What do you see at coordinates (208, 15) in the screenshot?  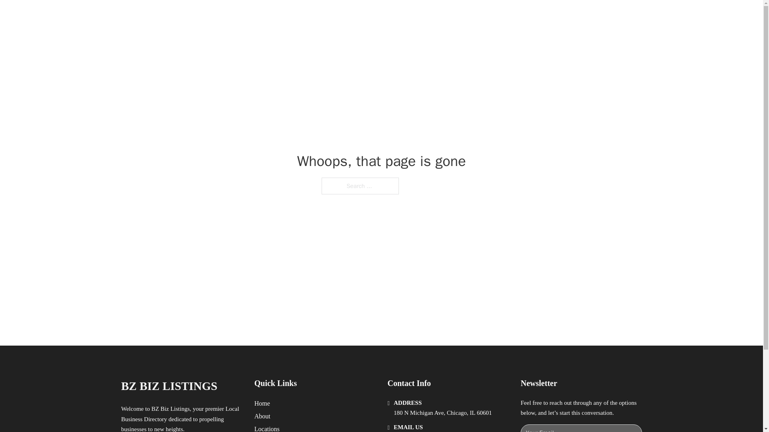 I see `BZ BIZ LISTINGS` at bounding box center [208, 15].